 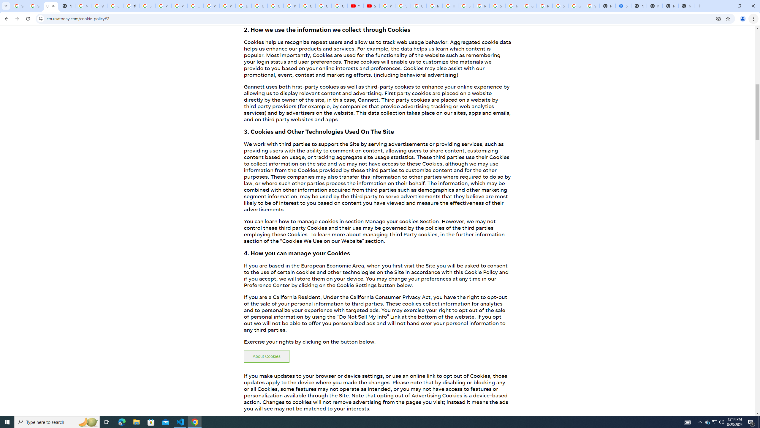 I want to click on Google Ads - Sign in, so click(x=529, y=6).